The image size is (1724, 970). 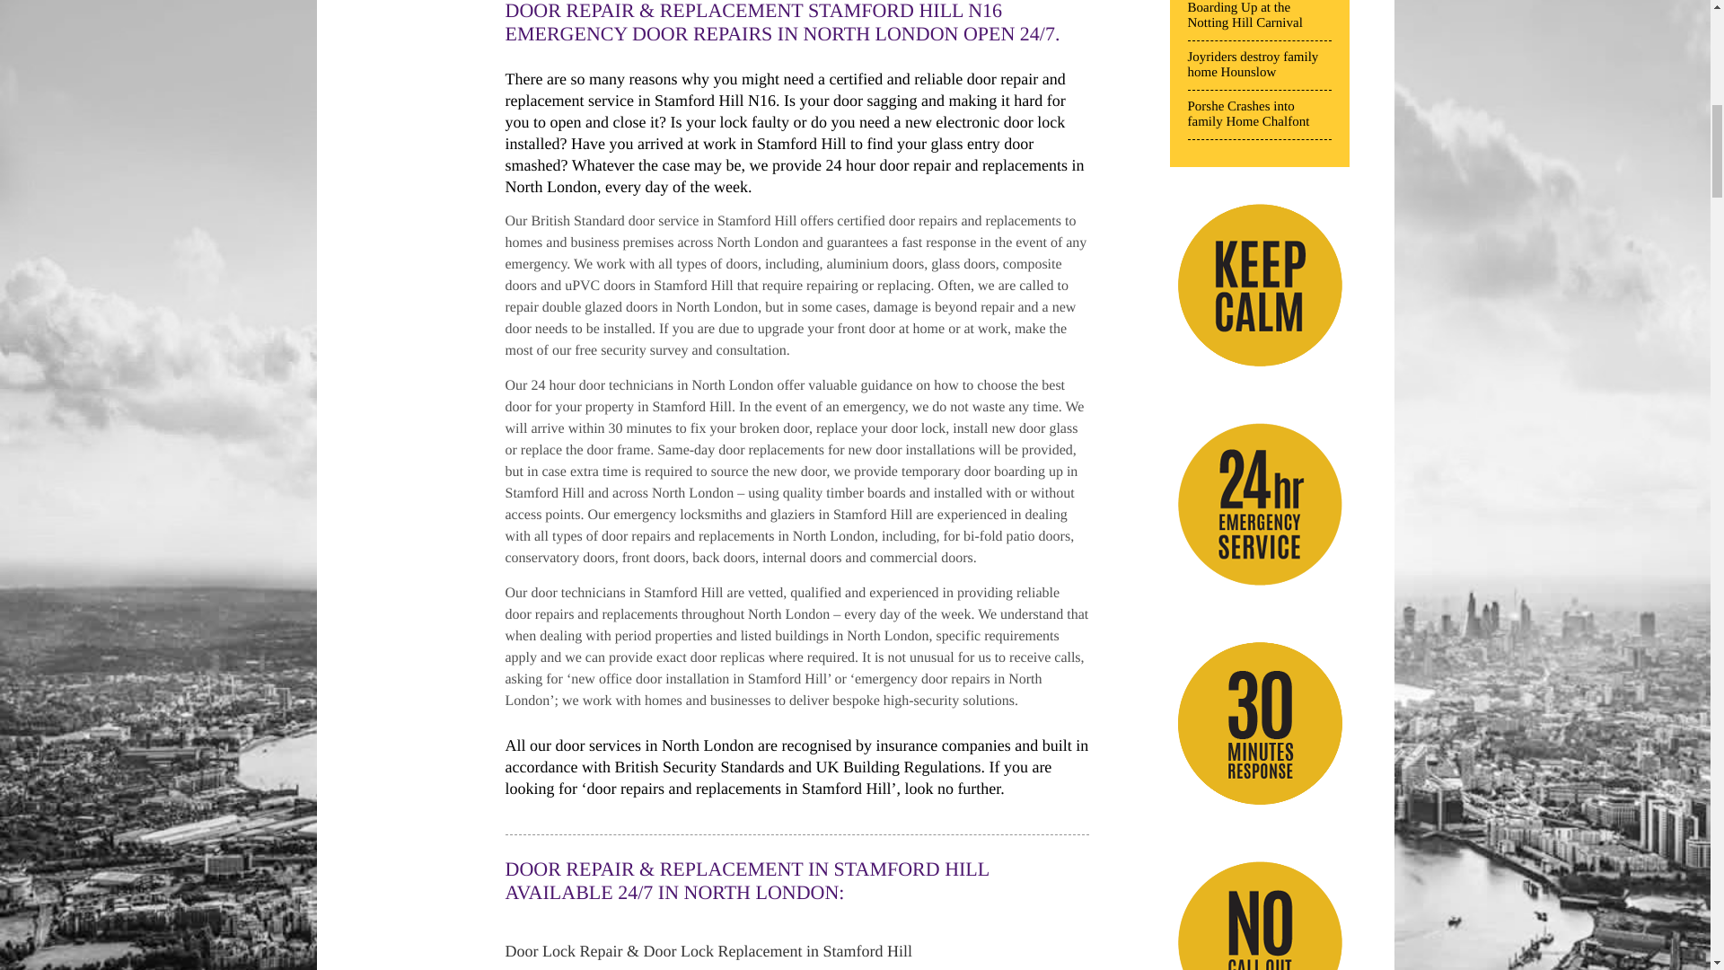 I want to click on Keep Calm and Call Locked Out Locksmiths London, so click(x=1258, y=286).